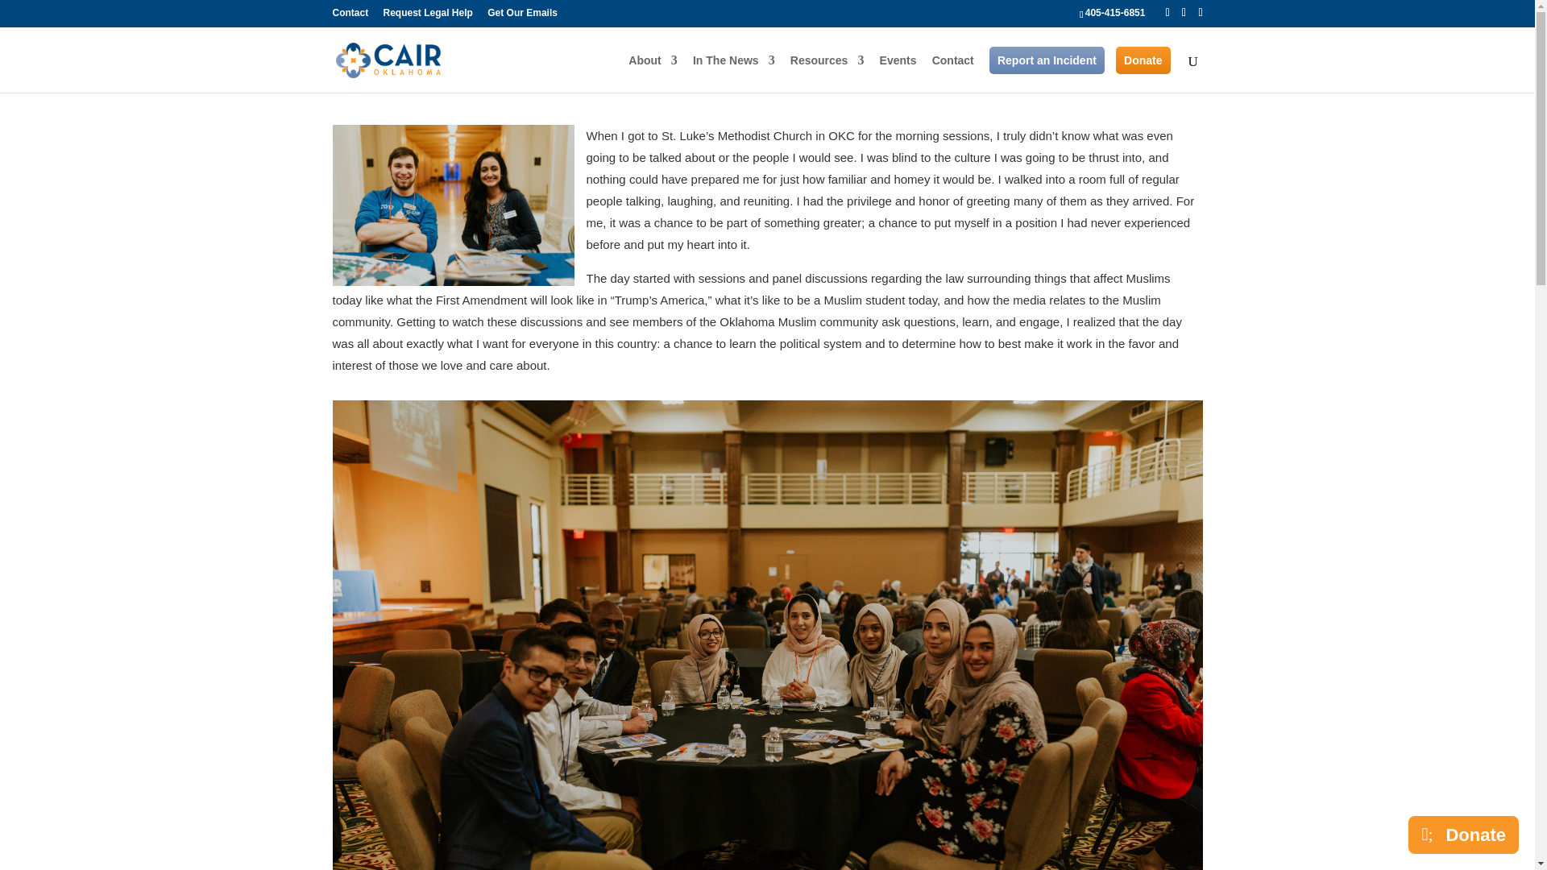 This screenshot has width=1547, height=870. I want to click on Contact, so click(350, 16).